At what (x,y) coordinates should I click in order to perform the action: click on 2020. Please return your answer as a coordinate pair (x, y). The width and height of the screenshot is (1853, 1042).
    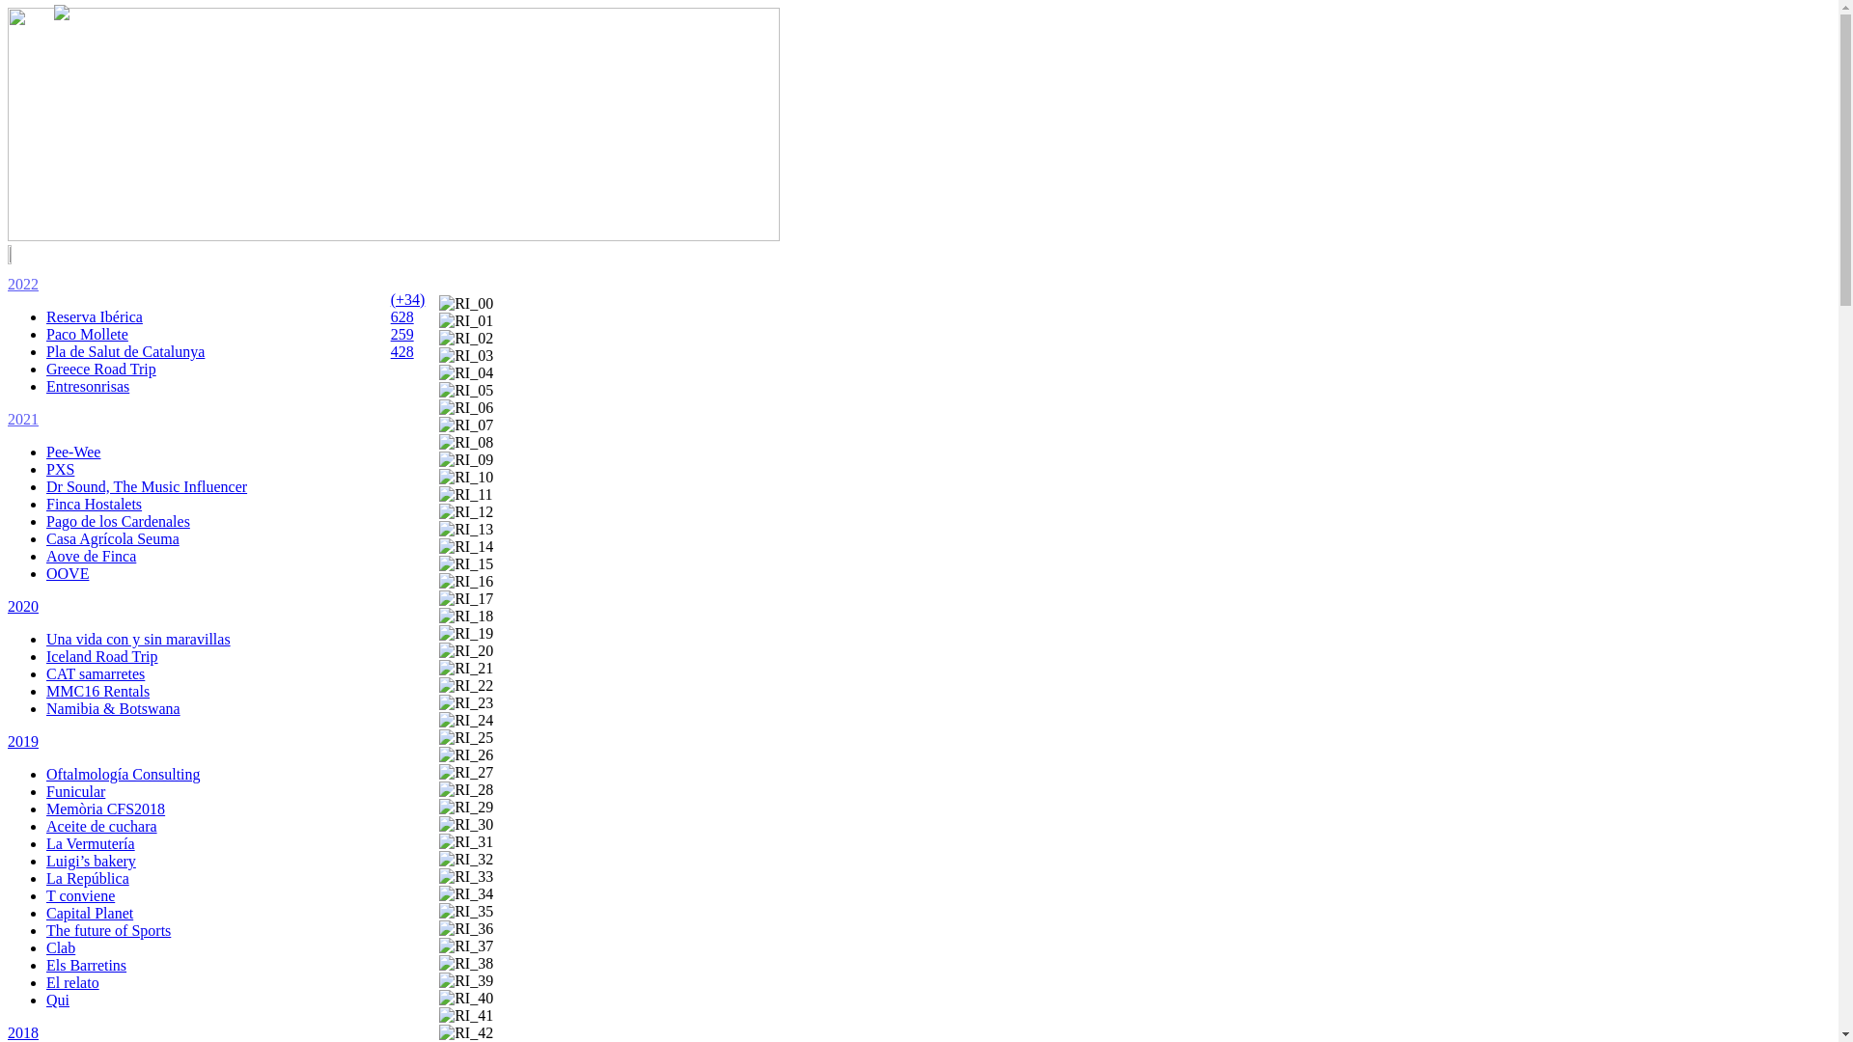
    Looking at the image, I should click on (23, 606).